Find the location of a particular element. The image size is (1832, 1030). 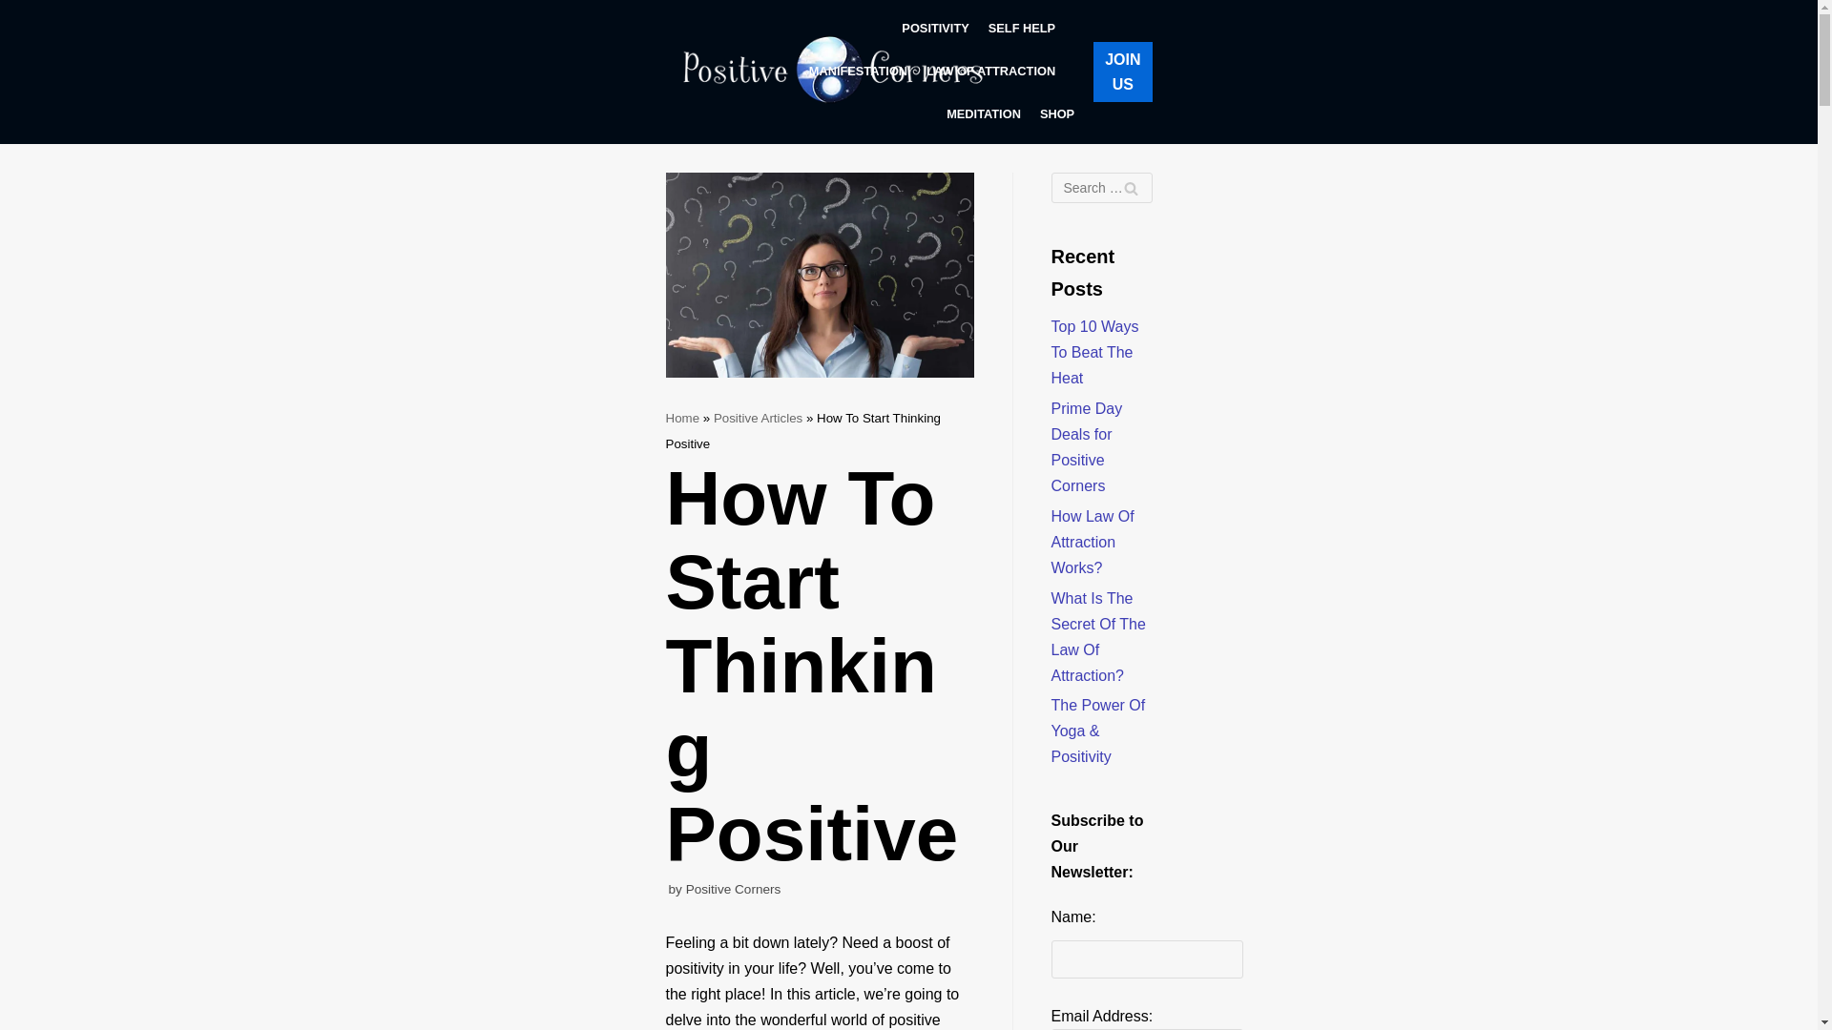

Skip to content is located at coordinates (19, 40).